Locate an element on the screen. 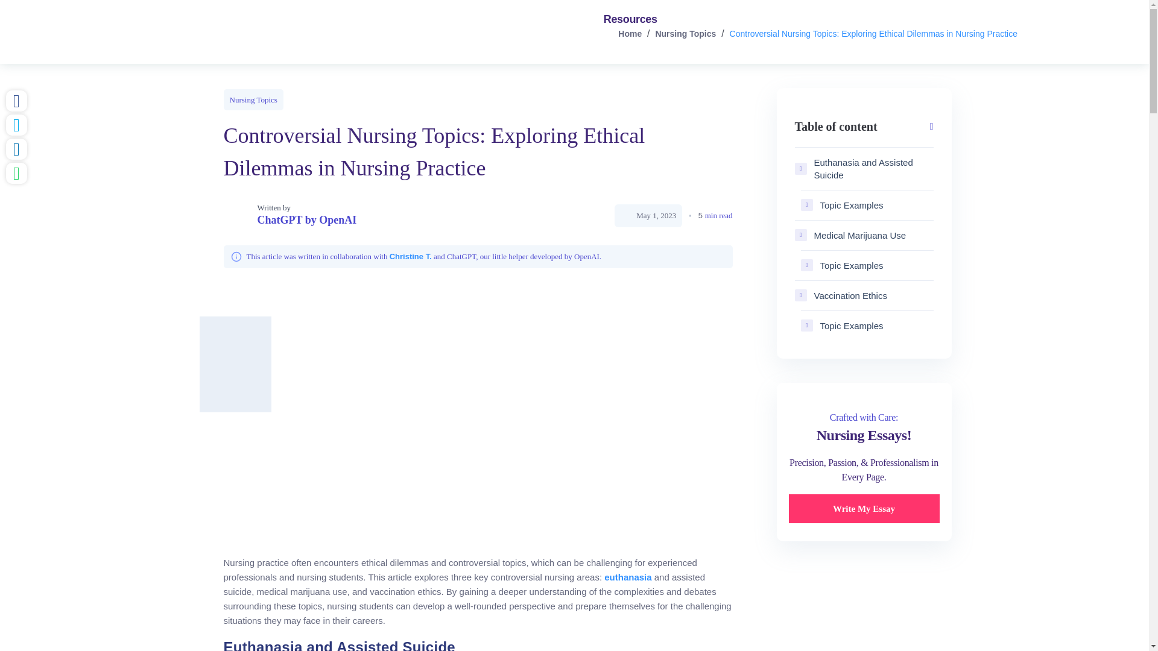 The height and width of the screenshot is (651, 1158). Write My Essay is located at coordinates (864, 509).